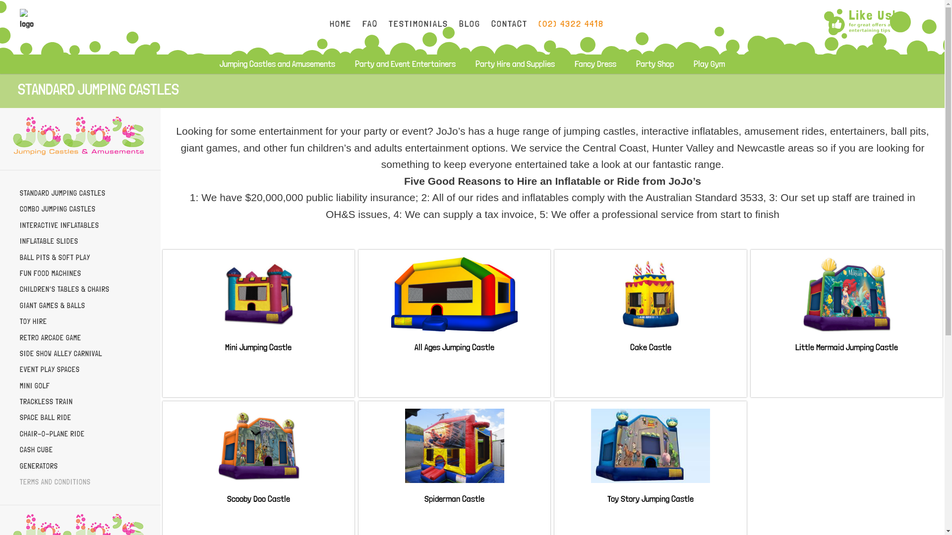 This screenshot has height=535, width=952. I want to click on EVENT PLAY SPACES, so click(50, 370).